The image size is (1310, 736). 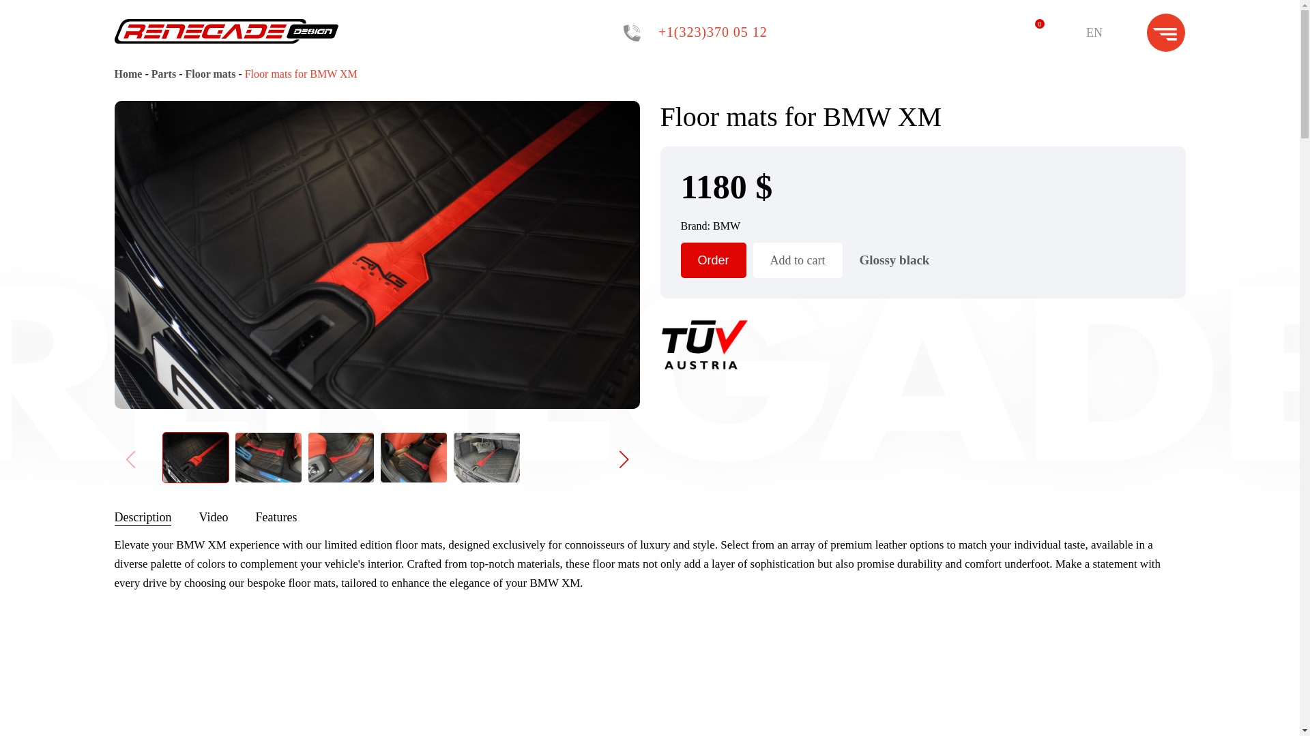 I want to click on Parts, so click(x=165, y=74).